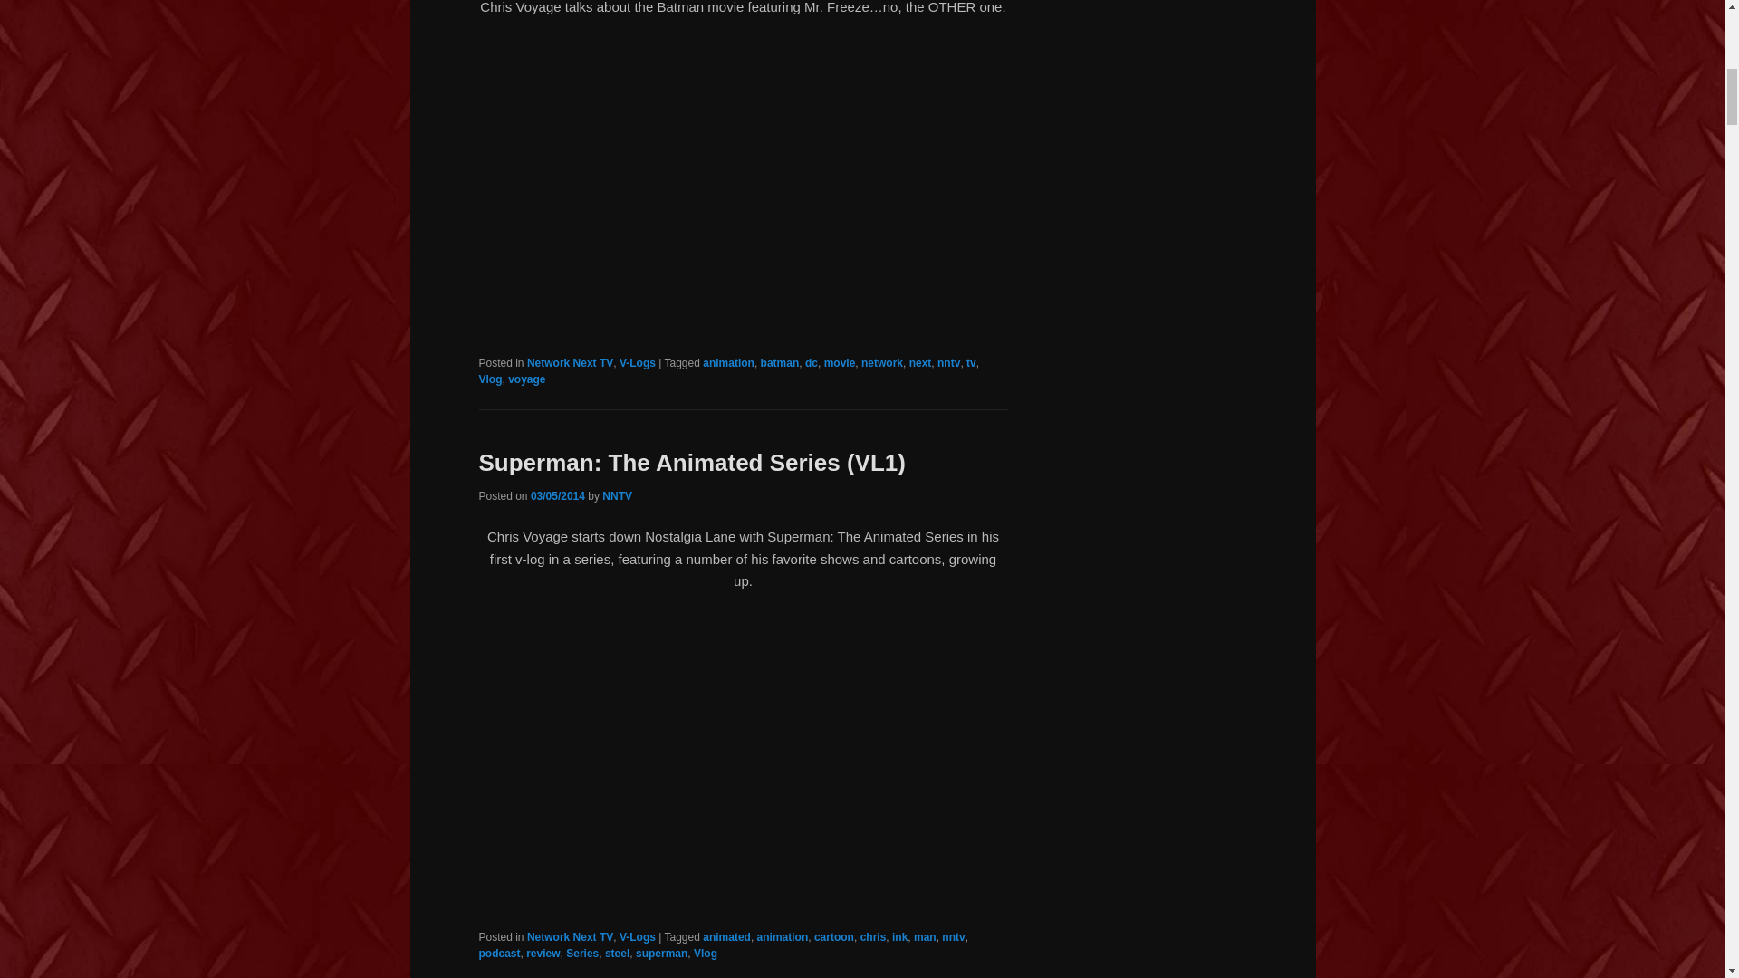 The width and height of the screenshot is (1739, 978). I want to click on View all posts by NNTV, so click(617, 496).